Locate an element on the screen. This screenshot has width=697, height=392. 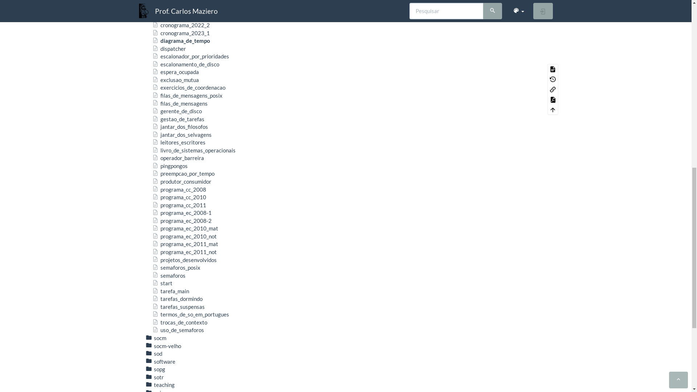
gcsi is located at coordinates (154, 140).